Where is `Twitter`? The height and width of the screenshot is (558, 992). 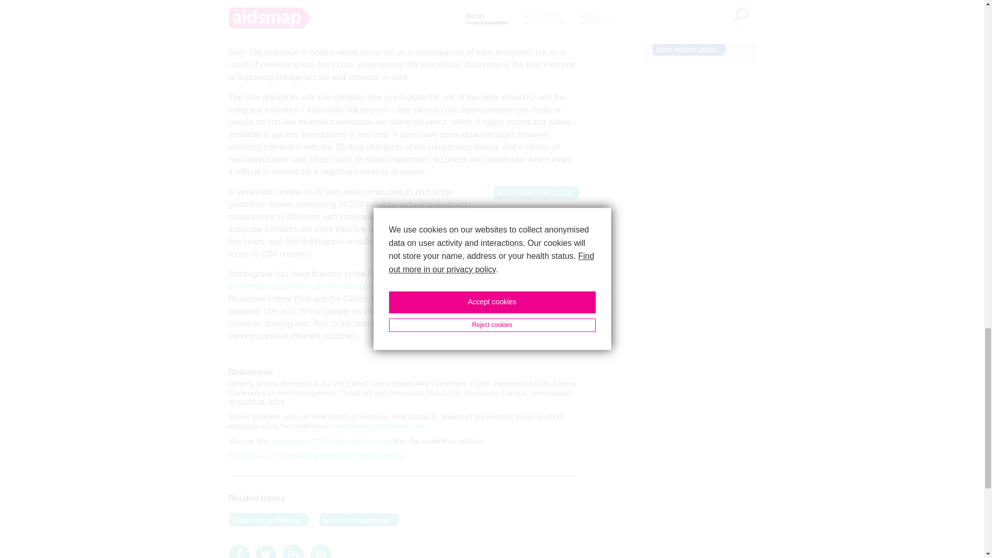 Twitter is located at coordinates (266, 554).